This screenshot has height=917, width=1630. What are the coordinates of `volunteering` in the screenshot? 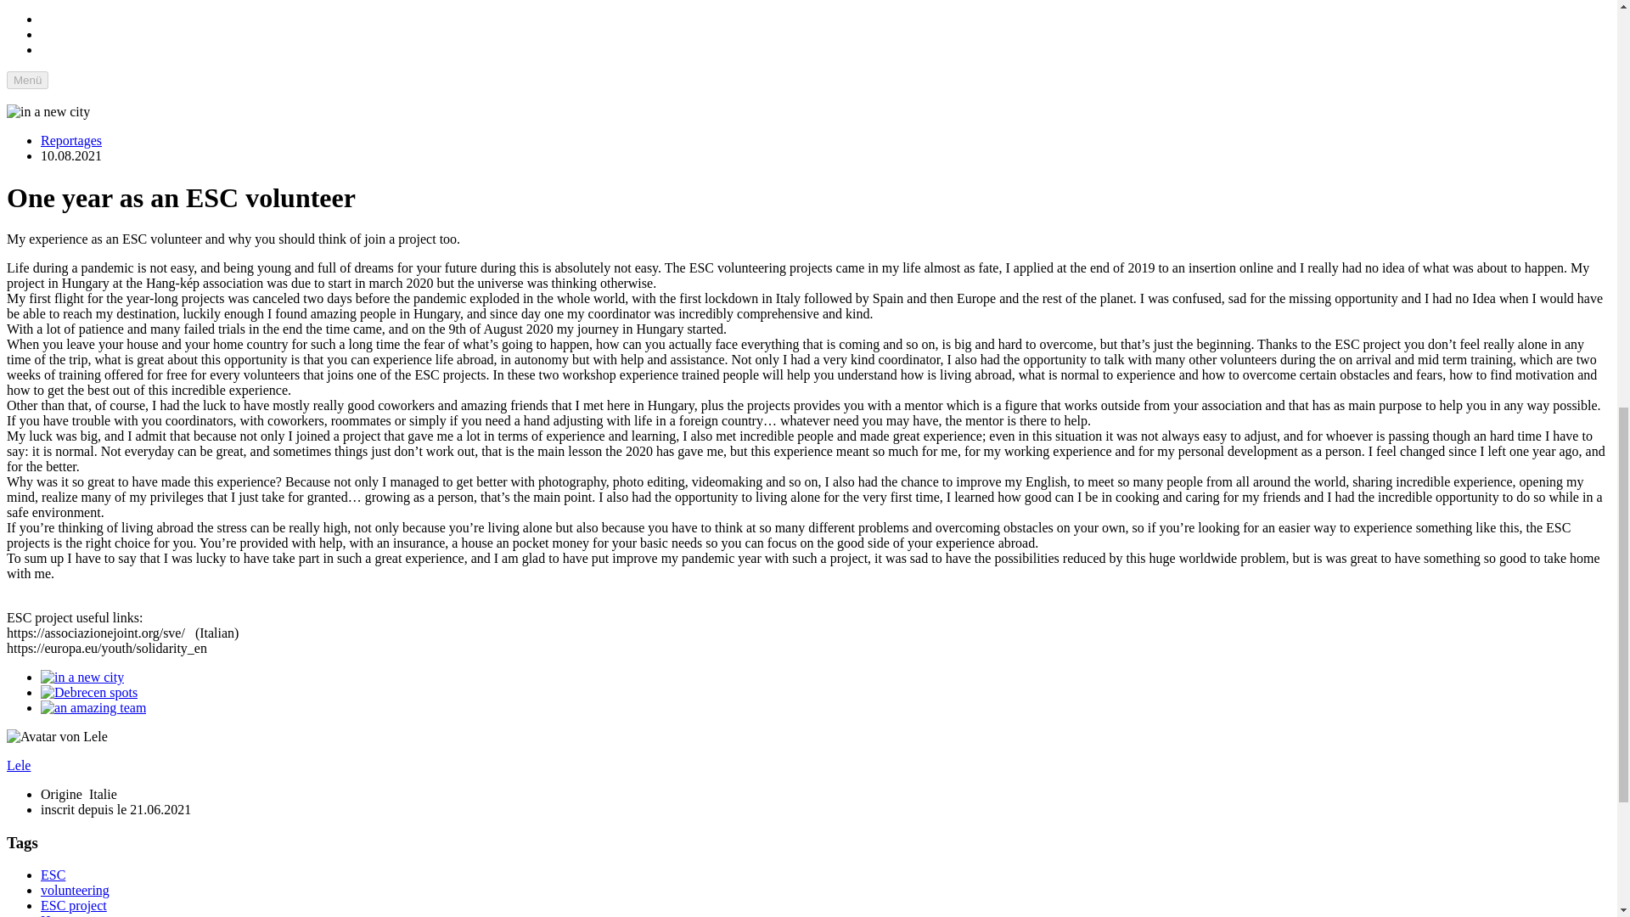 It's located at (75, 890).